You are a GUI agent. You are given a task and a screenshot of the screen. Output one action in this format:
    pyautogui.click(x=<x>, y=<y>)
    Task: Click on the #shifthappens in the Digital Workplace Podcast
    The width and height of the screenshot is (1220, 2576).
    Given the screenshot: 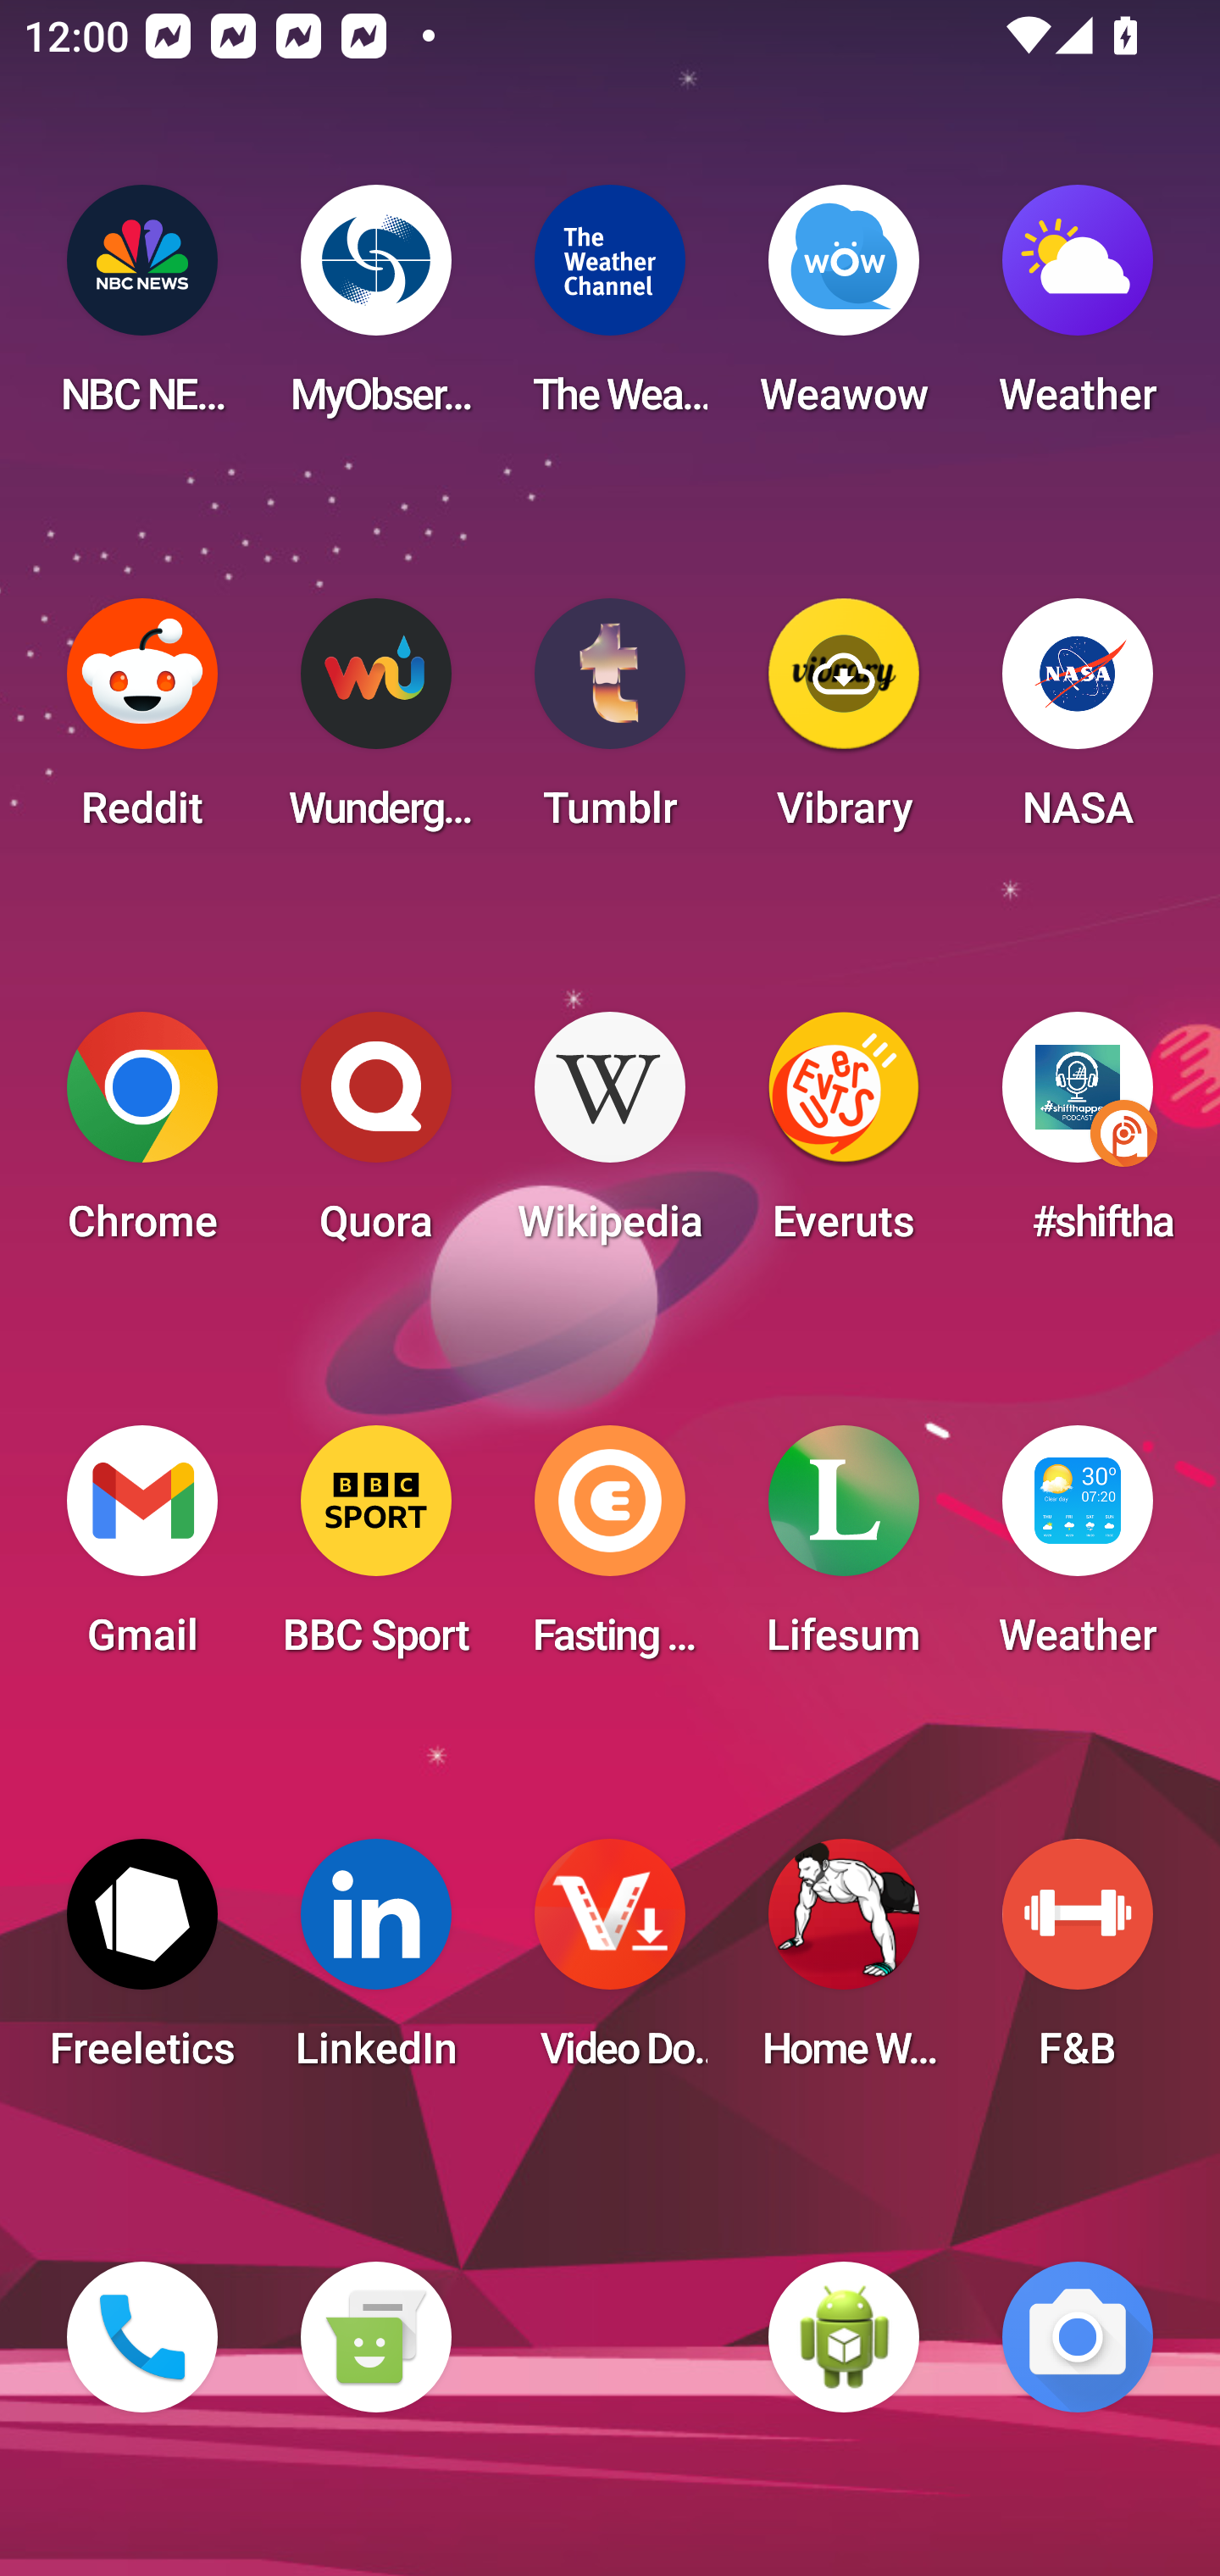 What is the action you would take?
    pyautogui.click(x=1078, y=1137)
    